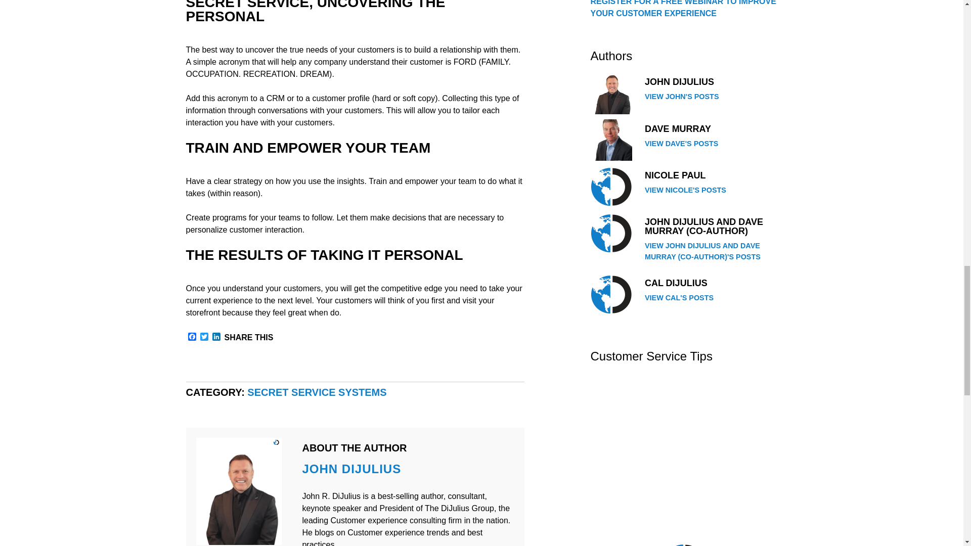  What do you see at coordinates (204, 337) in the screenshot?
I see `Twitter` at bounding box center [204, 337].